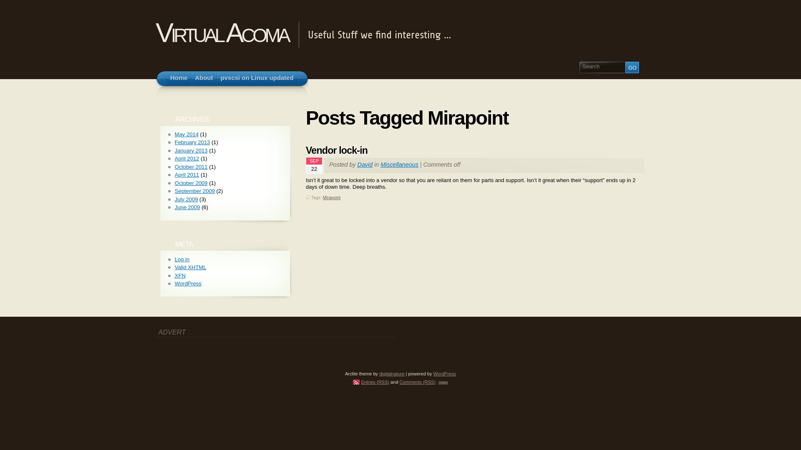  What do you see at coordinates (186, 199) in the screenshot?
I see `July 2009` at bounding box center [186, 199].